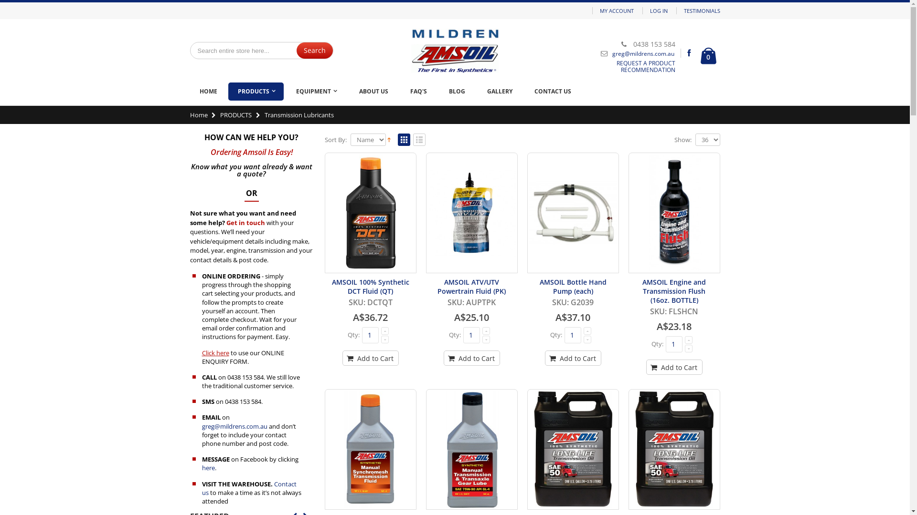 The image size is (917, 515). What do you see at coordinates (573, 358) in the screenshot?
I see ` Add to Cart` at bounding box center [573, 358].